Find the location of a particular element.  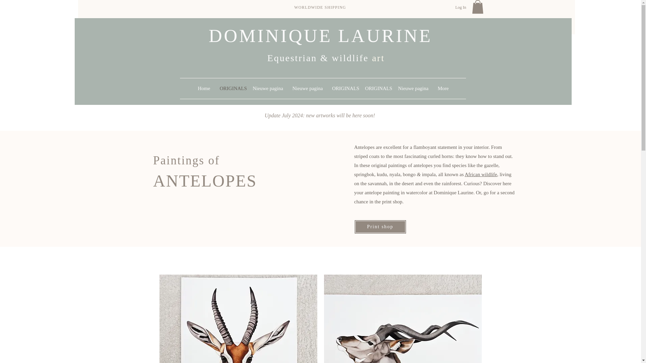

Log In is located at coordinates (460, 7).